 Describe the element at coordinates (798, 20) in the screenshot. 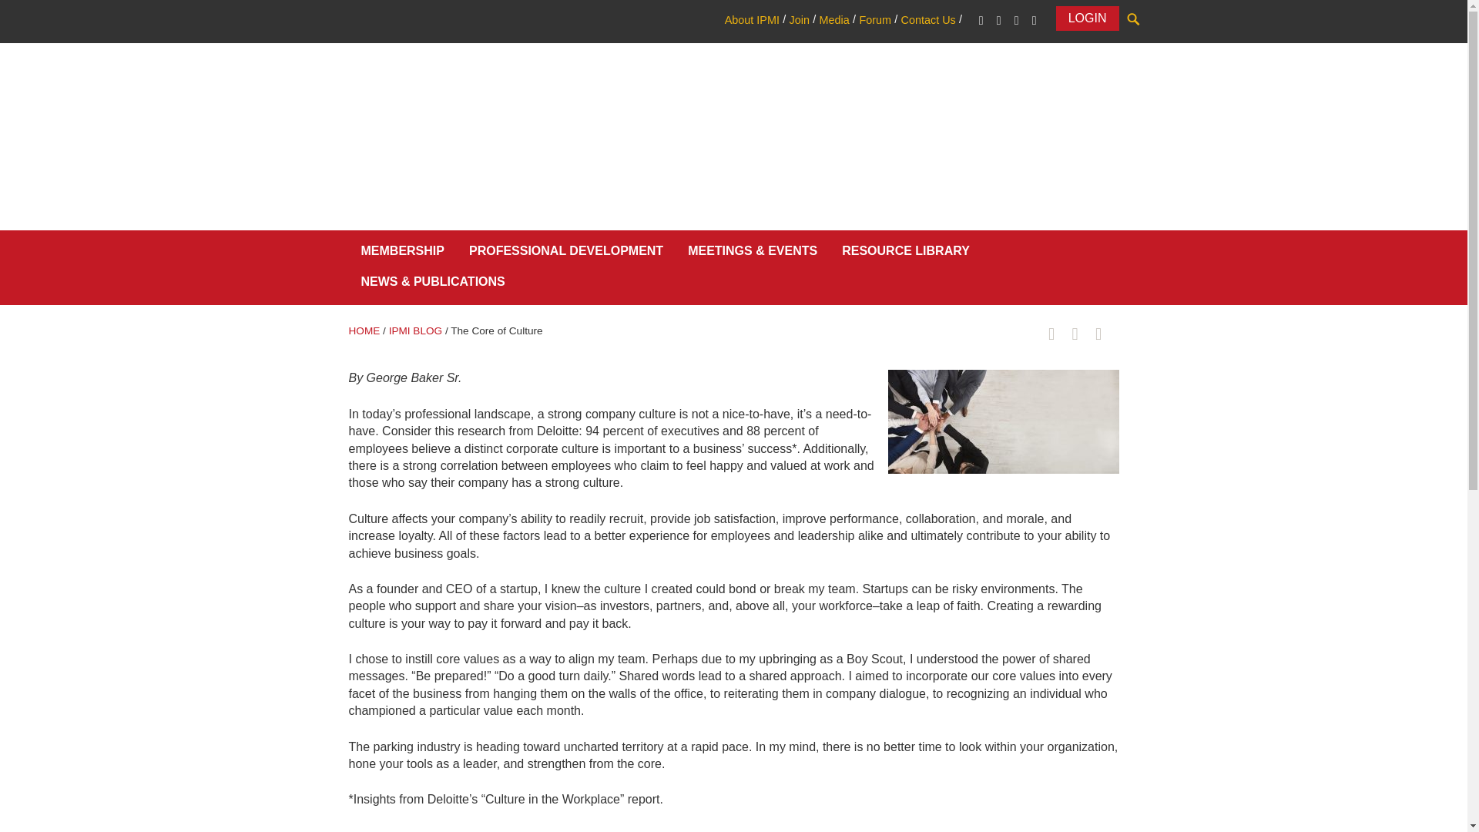

I see `Join` at that location.